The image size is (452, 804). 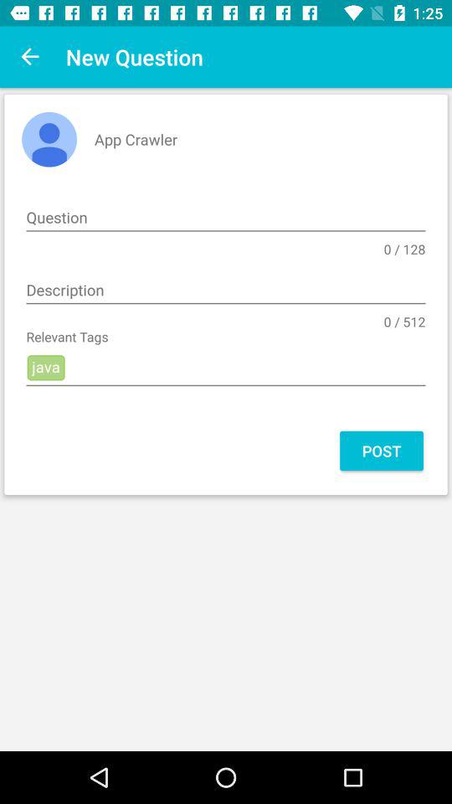 I want to click on swipe to java  icon, so click(x=226, y=368).